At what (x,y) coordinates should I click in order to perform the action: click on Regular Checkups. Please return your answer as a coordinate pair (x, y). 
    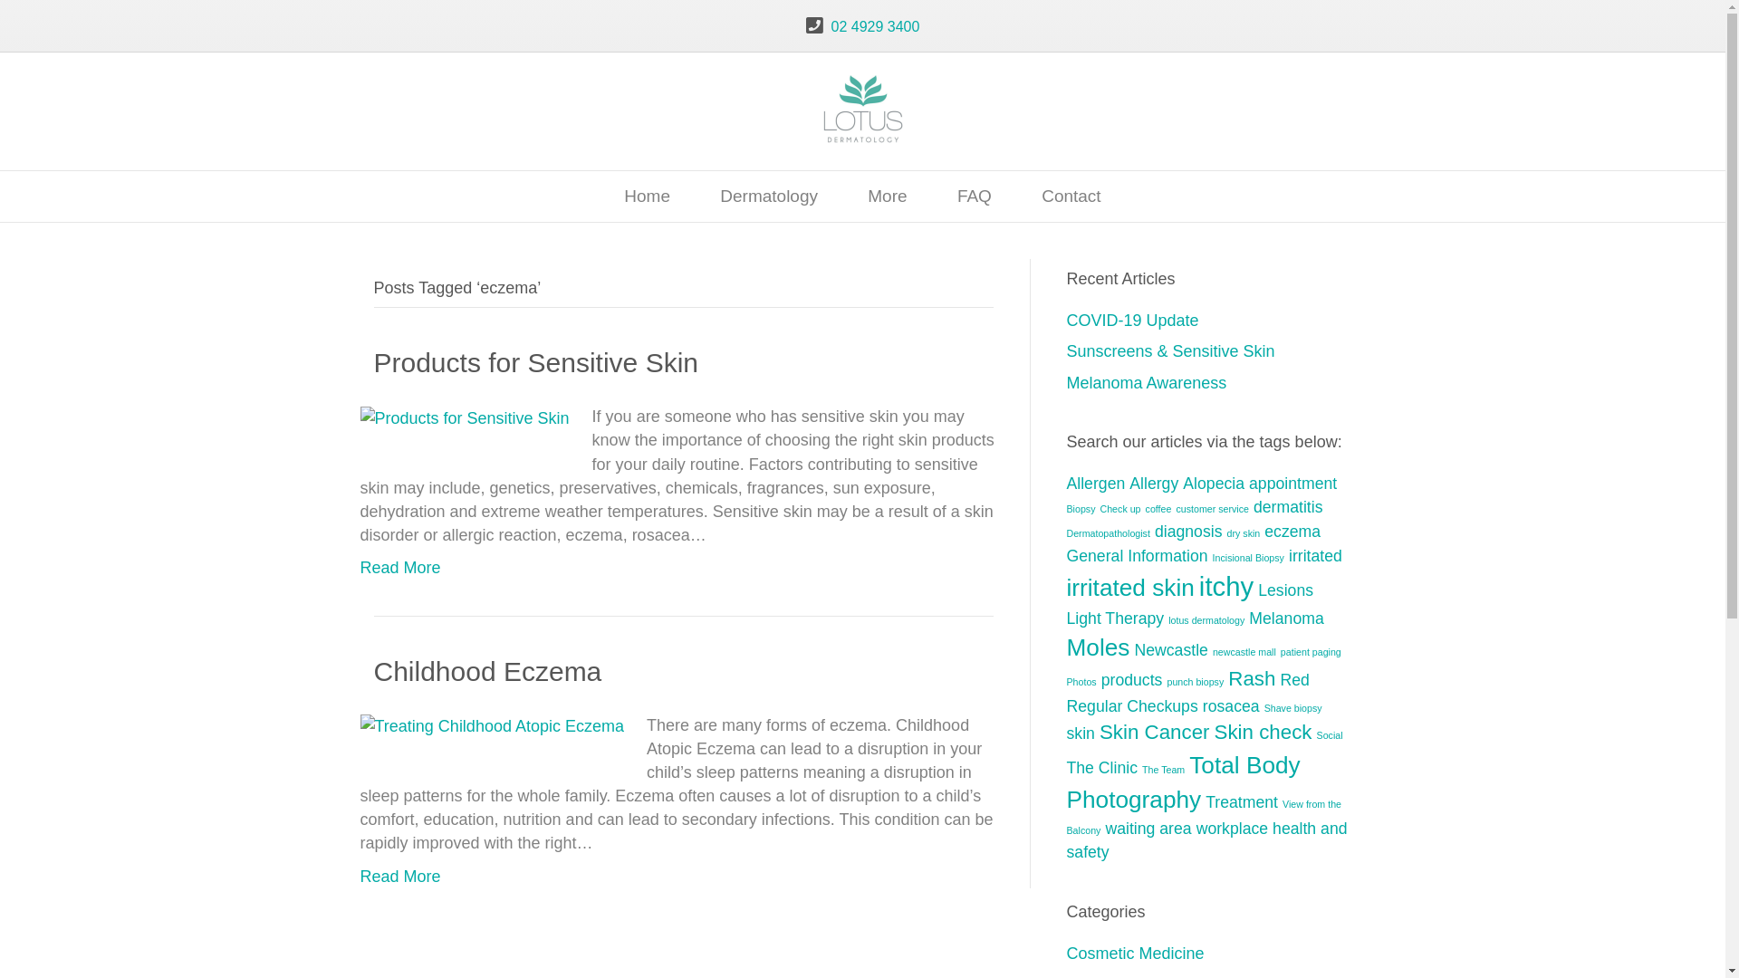
    Looking at the image, I should click on (1132, 706).